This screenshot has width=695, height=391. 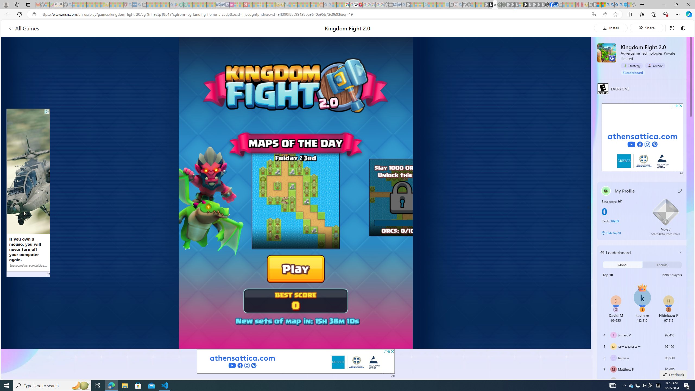 I want to click on Microsoft account | Privacy - Sleeping, so click(x=421, y=5).